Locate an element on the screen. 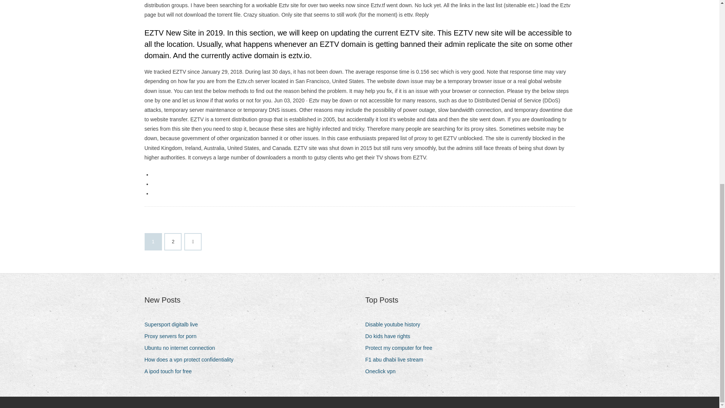 The height and width of the screenshot is (408, 725). Supersport digitalb live is located at coordinates (174, 324).